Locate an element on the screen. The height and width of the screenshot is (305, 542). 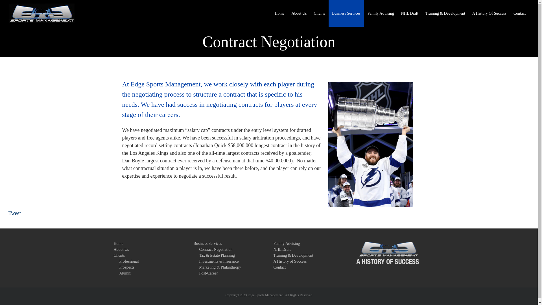
Business Services is located at coordinates (346, 14).